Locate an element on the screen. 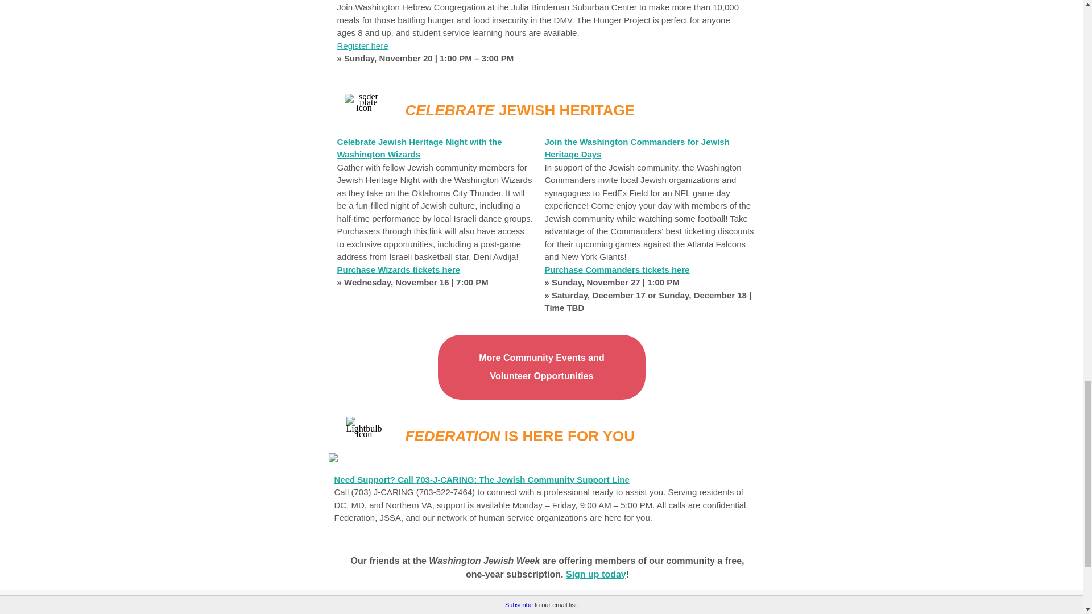 This screenshot has width=1092, height=614. More Community Events and Volunteer Opportunities is located at coordinates (541, 366).